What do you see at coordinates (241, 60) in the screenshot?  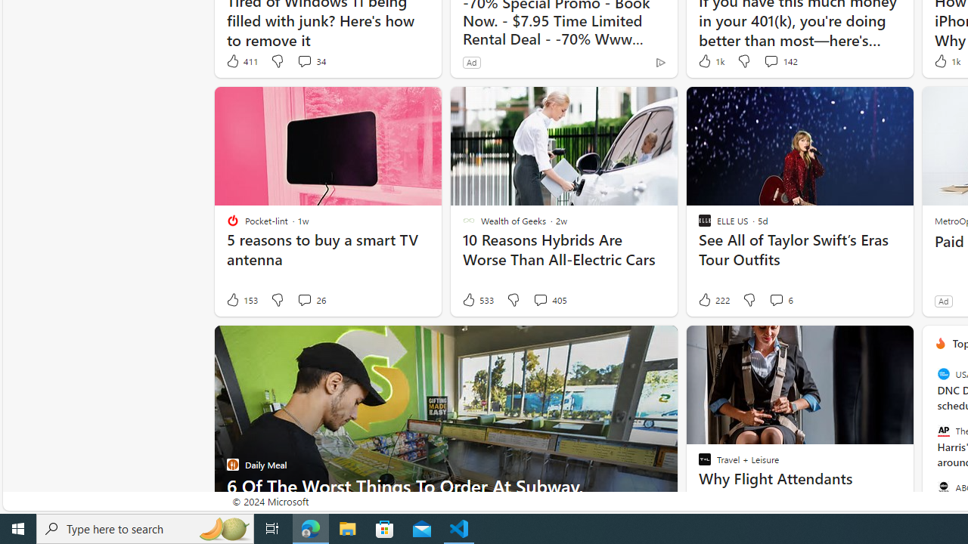 I see `411 Like` at bounding box center [241, 60].